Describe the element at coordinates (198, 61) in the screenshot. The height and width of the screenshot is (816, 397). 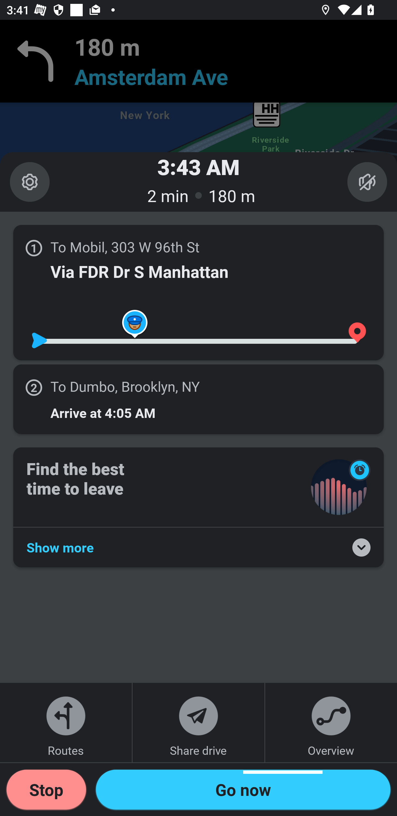
I see `180 m Amsterdam Ave` at that location.